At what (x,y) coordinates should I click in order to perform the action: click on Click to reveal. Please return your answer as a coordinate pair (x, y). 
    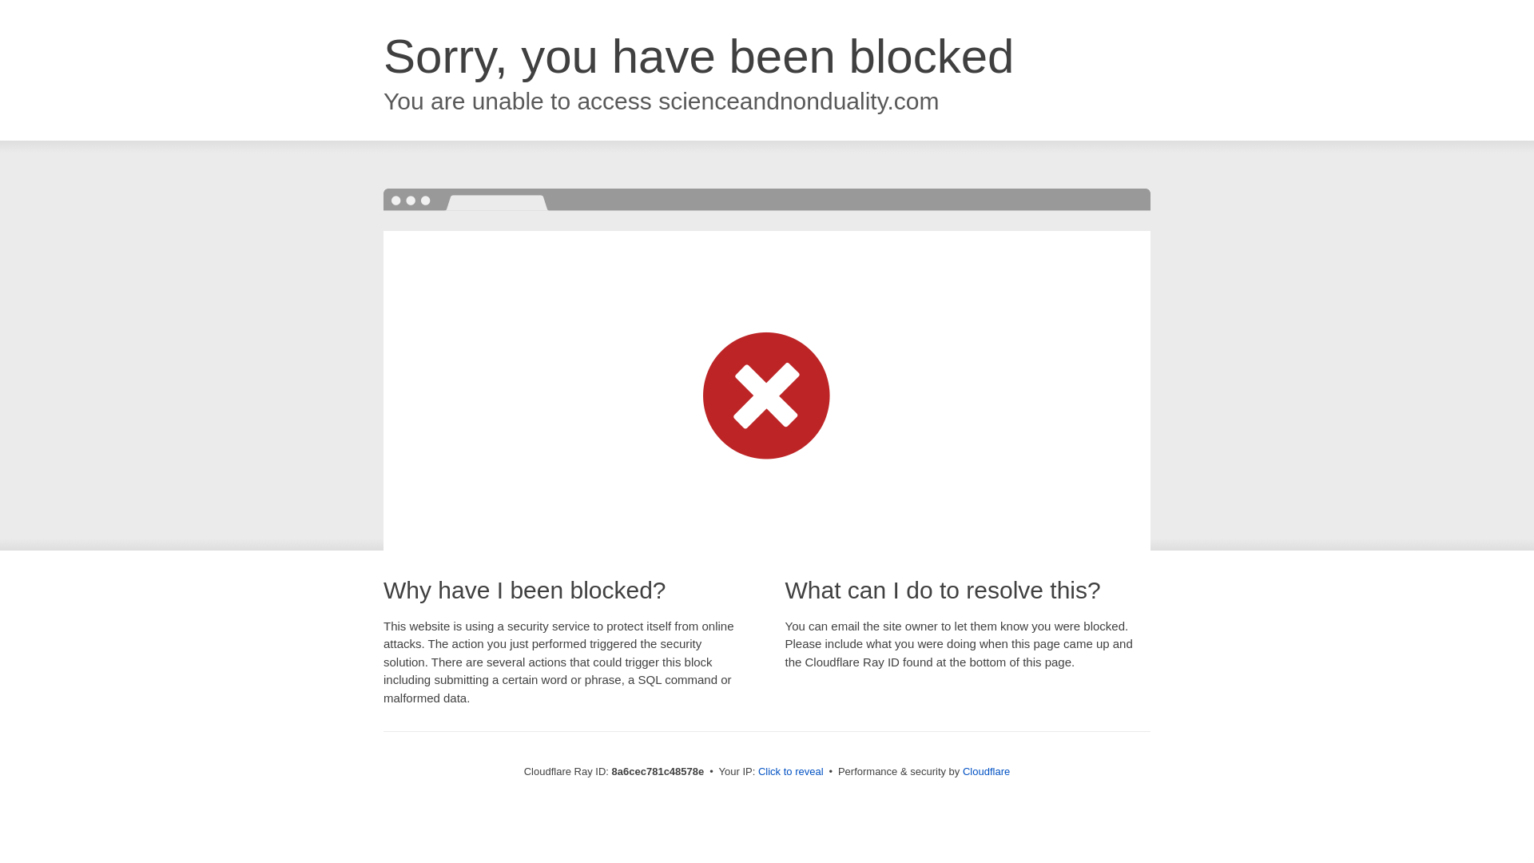
    Looking at the image, I should click on (791, 772).